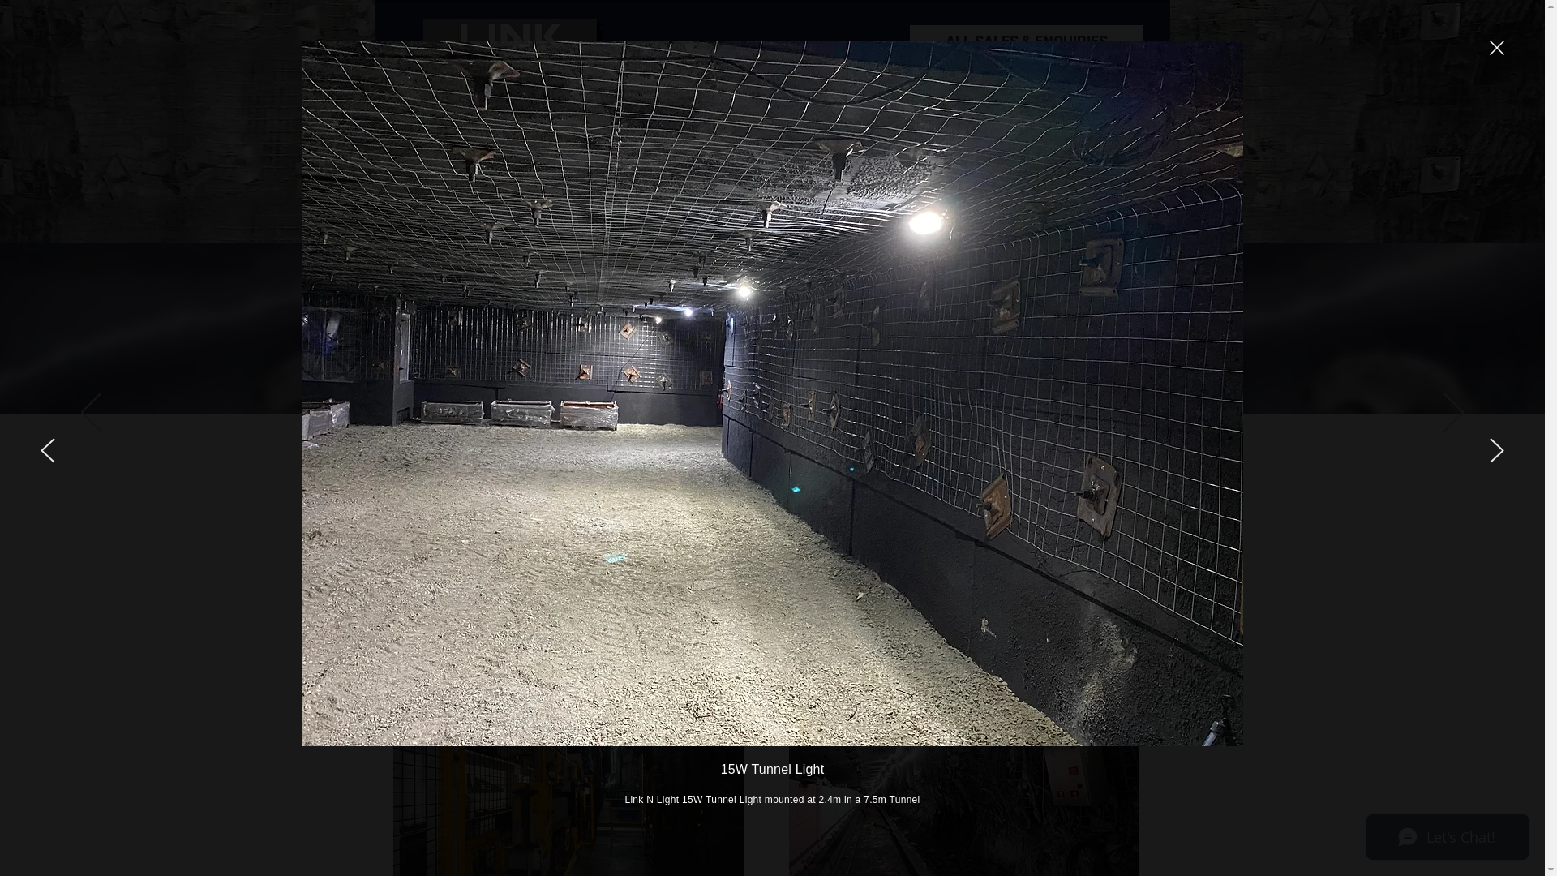  What do you see at coordinates (639, 223) in the screenshot?
I see `ABOUT LINK N LIGHT` at bounding box center [639, 223].